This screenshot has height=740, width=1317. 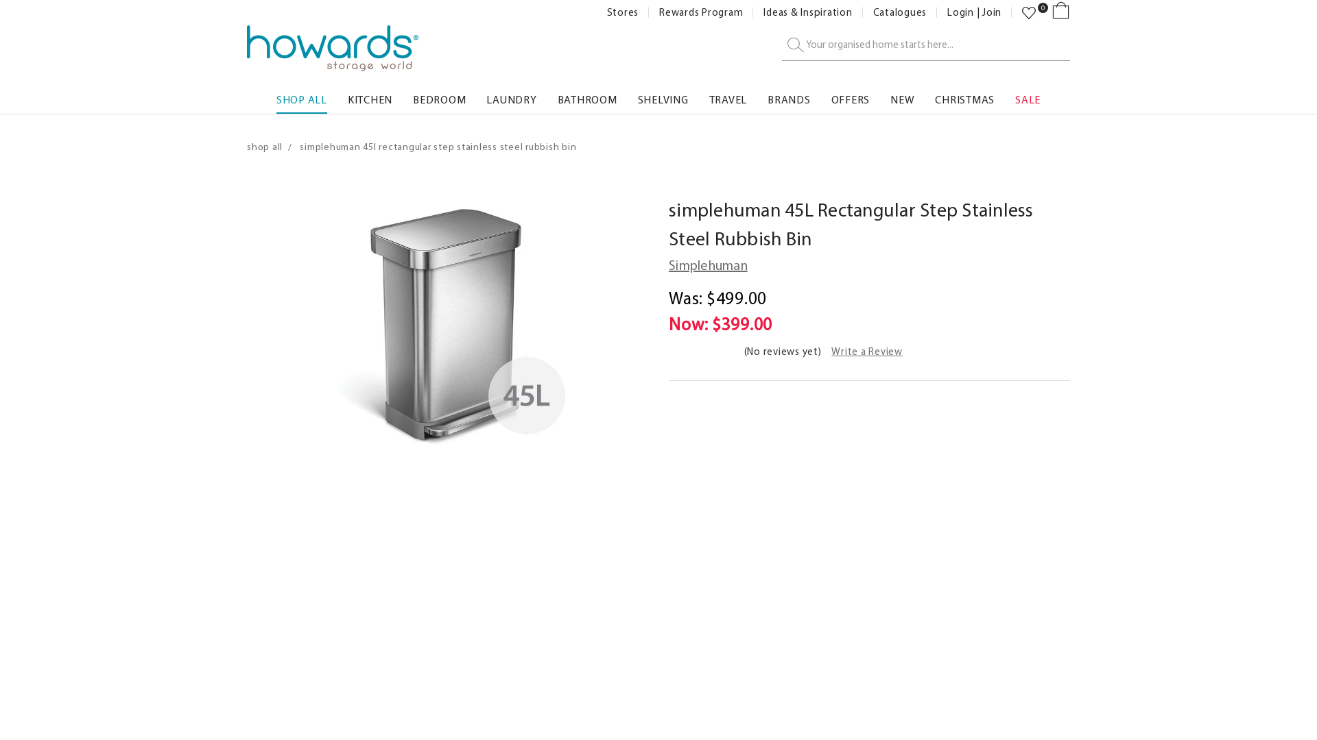 What do you see at coordinates (960, 12) in the screenshot?
I see `Login` at bounding box center [960, 12].